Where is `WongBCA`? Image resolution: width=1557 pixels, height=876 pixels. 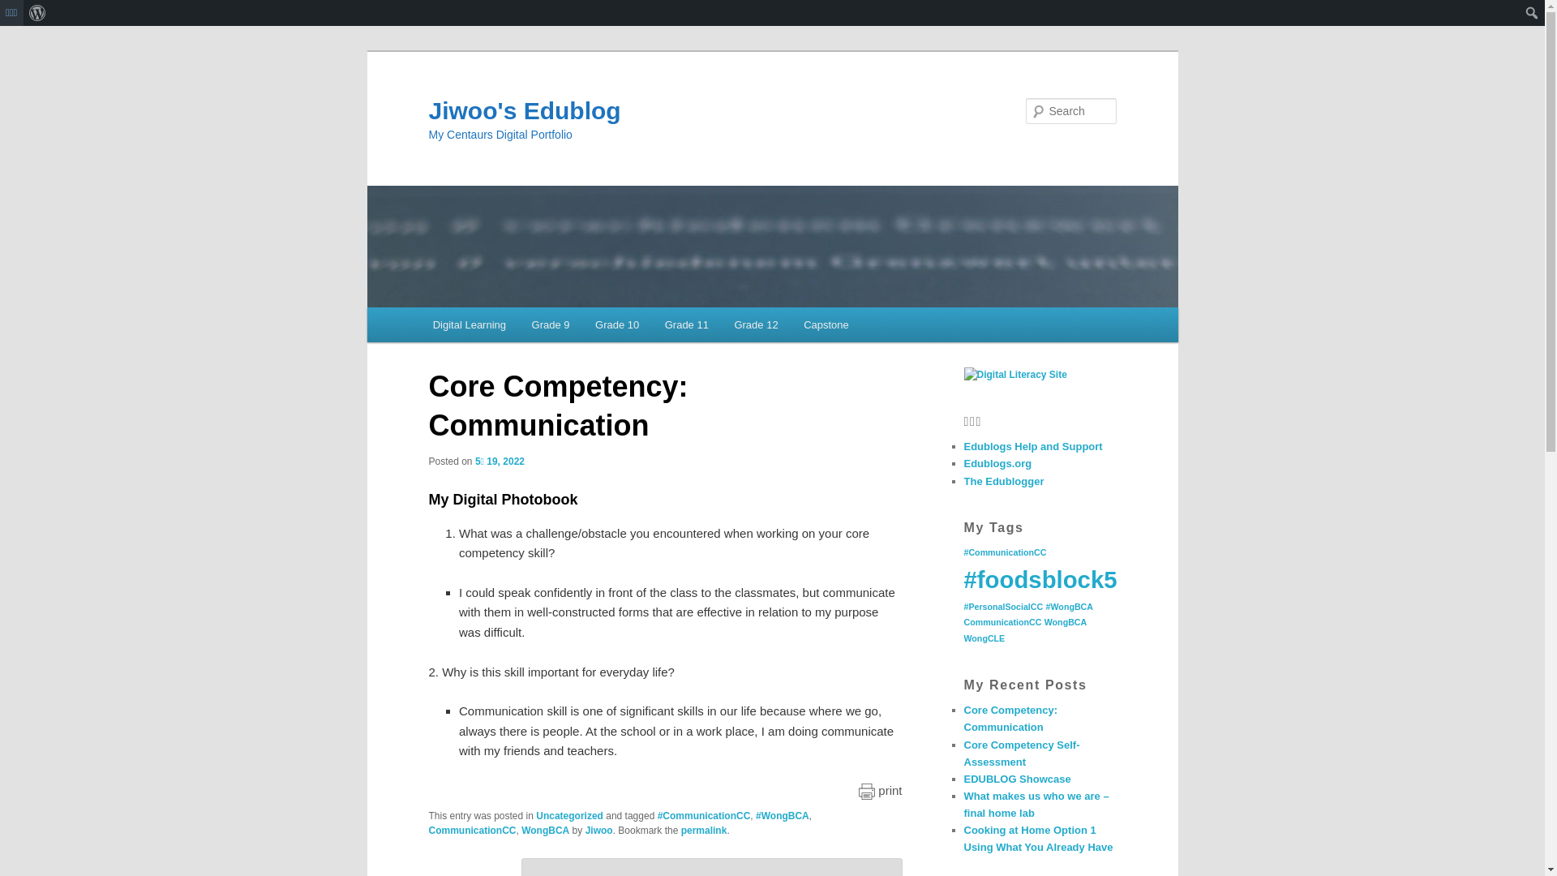 WongBCA is located at coordinates (1066, 622).